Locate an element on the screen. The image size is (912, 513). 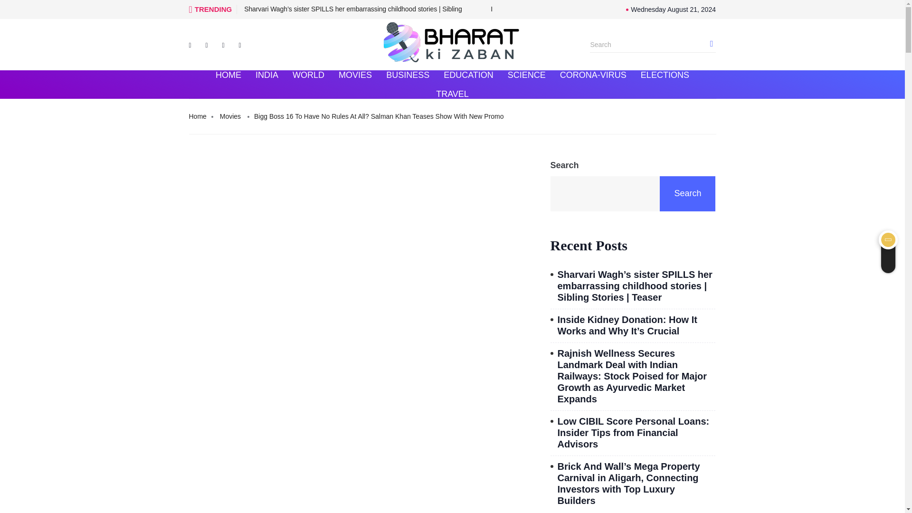
ELECTIONS is located at coordinates (665, 75).